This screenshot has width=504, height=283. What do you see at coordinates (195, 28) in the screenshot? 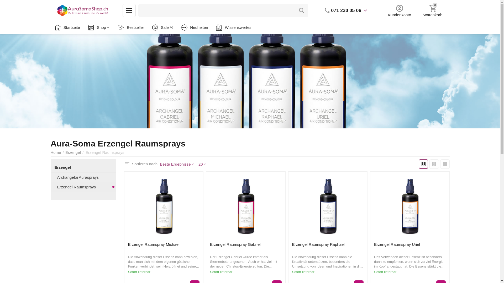
I see `Neuheiten` at bounding box center [195, 28].